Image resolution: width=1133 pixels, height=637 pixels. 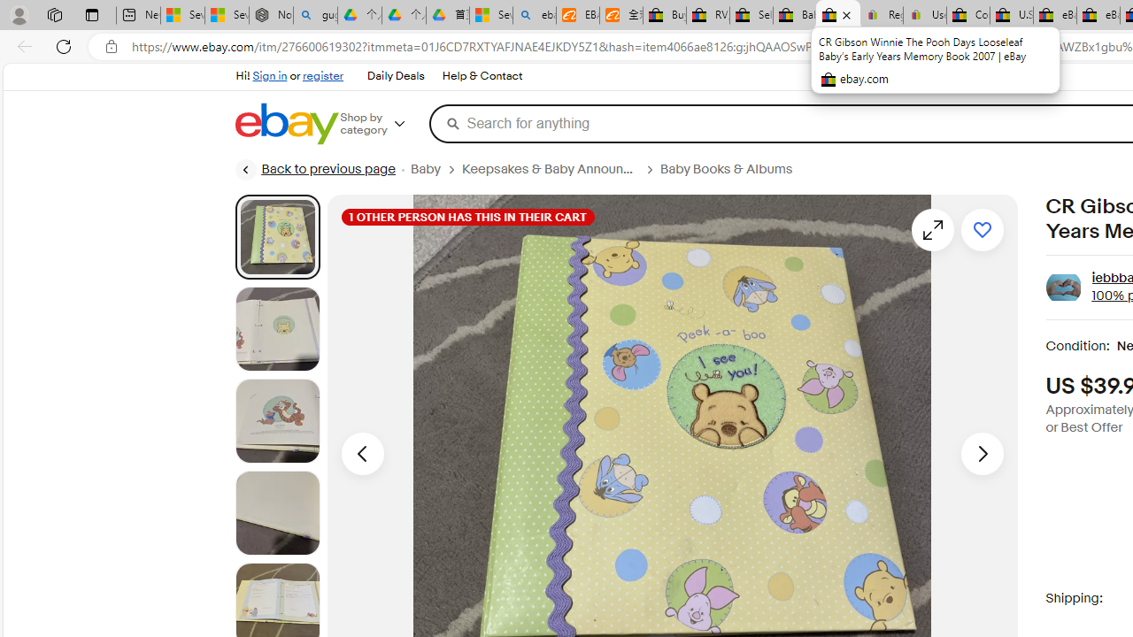 What do you see at coordinates (362, 453) in the screenshot?
I see `Previous image - Item images thumbnails` at bounding box center [362, 453].